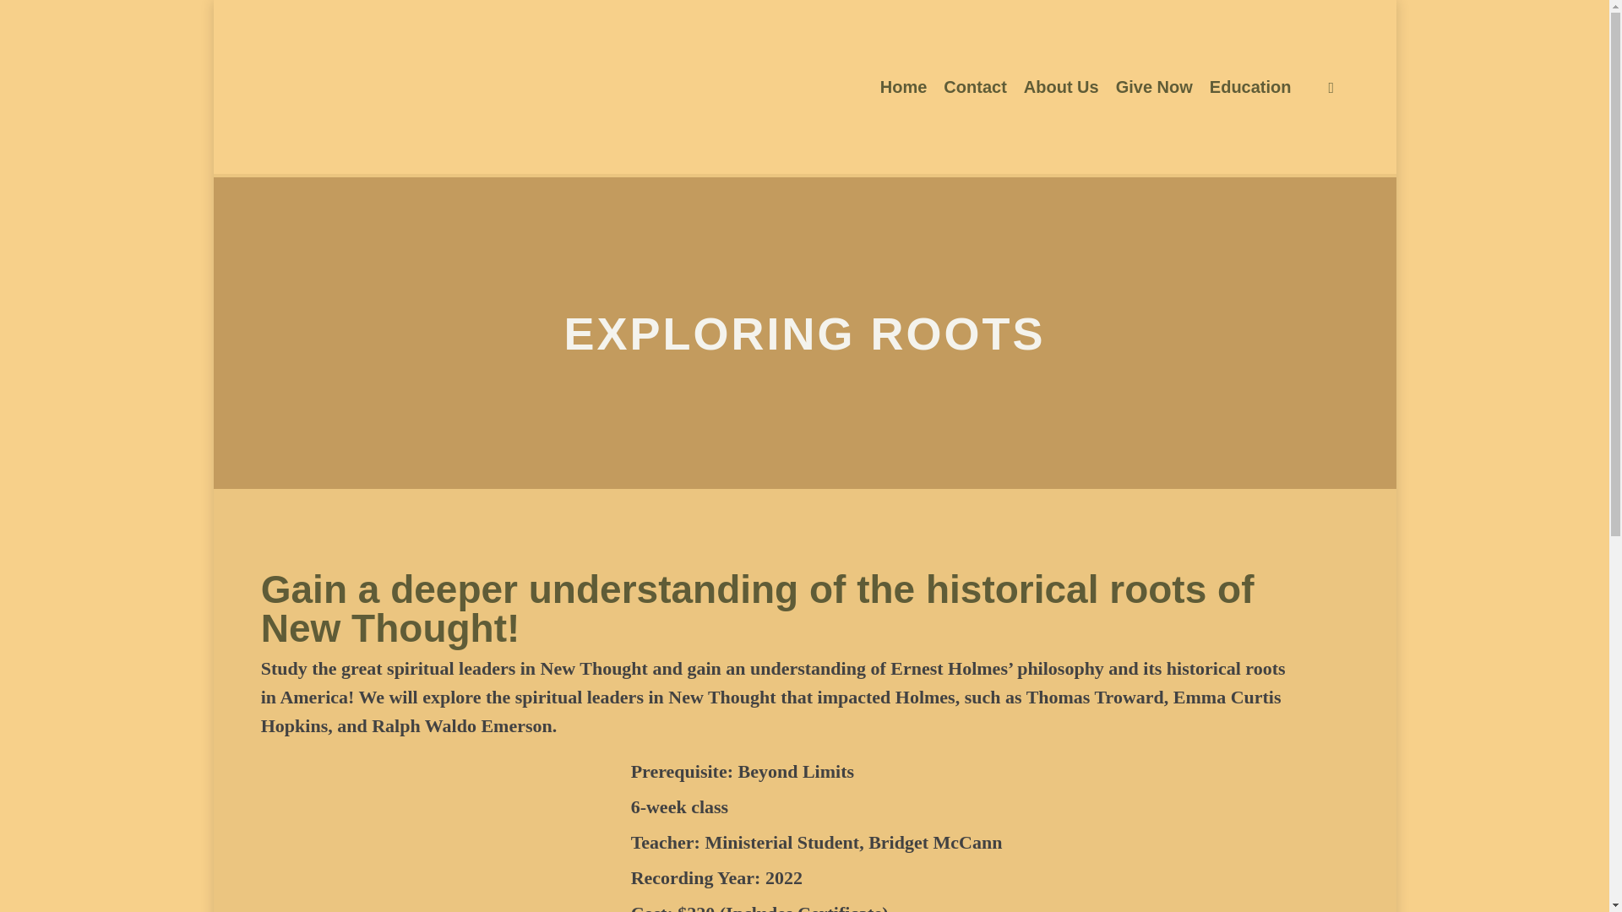  Describe the element at coordinates (975, 86) in the screenshot. I see `Contact` at that location.